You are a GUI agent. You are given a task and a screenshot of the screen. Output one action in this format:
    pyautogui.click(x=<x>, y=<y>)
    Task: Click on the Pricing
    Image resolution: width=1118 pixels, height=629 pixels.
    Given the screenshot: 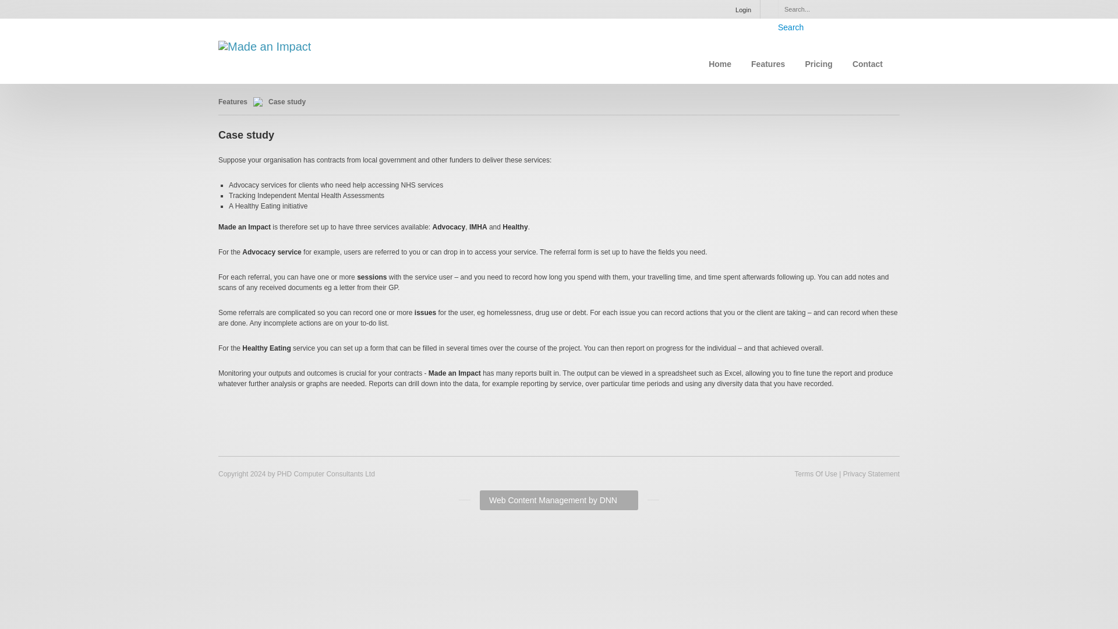 What is the action you would take?
    pyautogui.click(x=818, y=64)
    